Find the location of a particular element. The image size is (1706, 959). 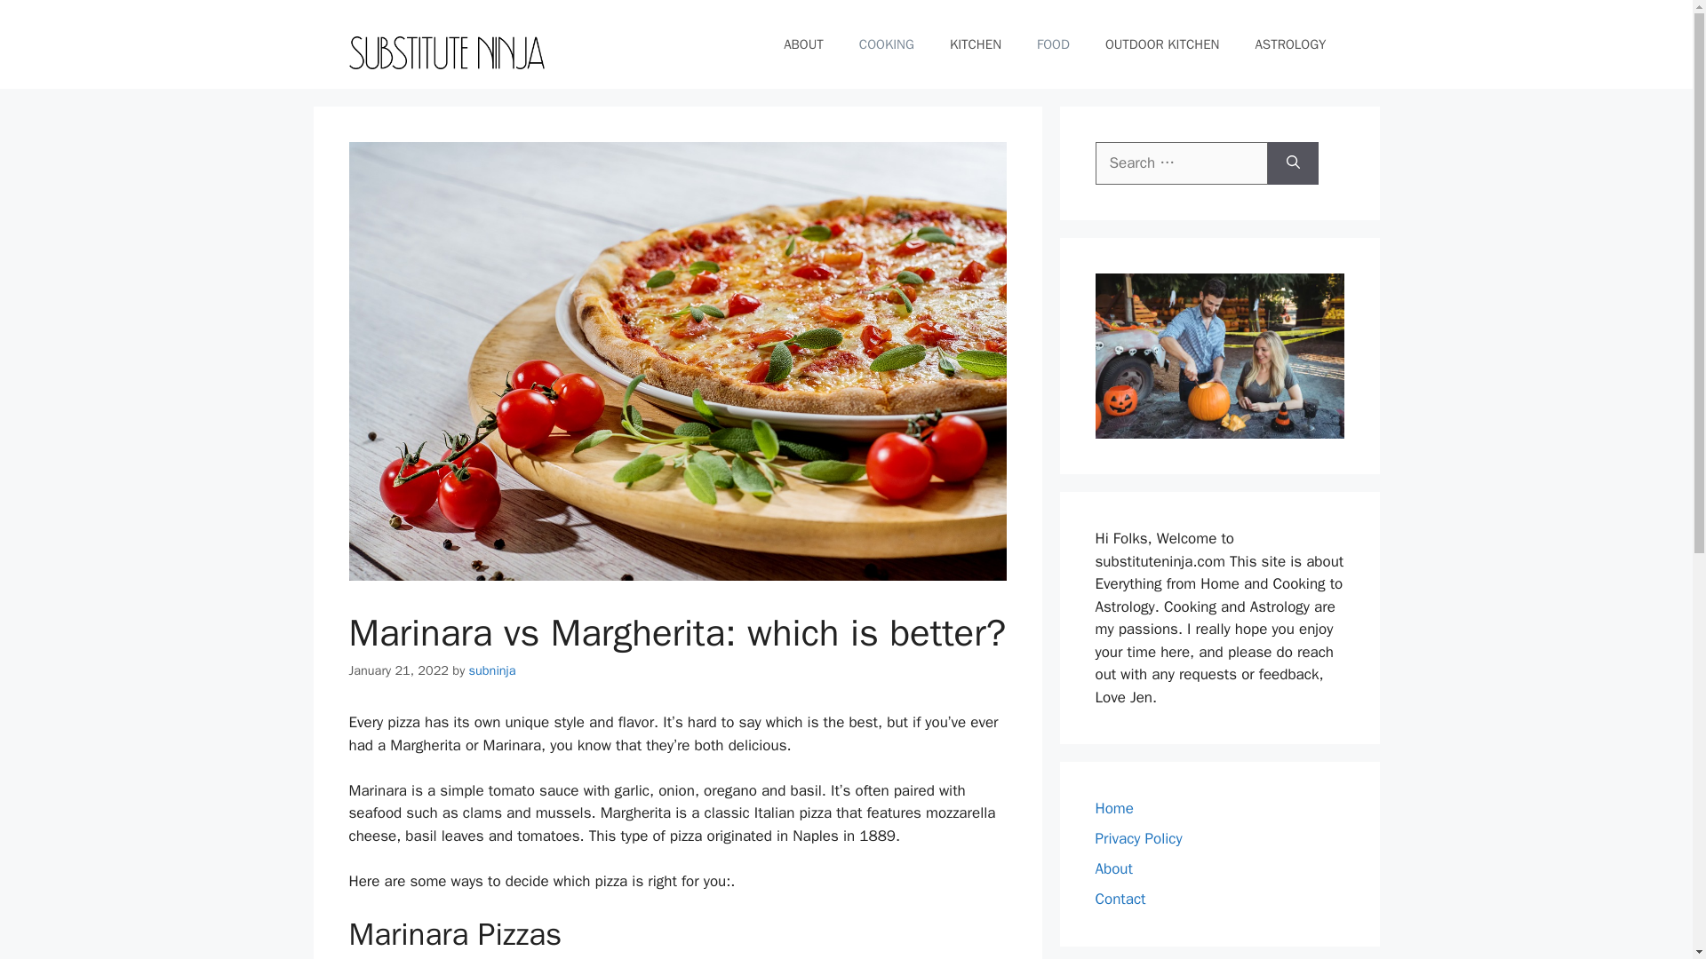

Privacy Policy is located at coordinates (1138, 838).